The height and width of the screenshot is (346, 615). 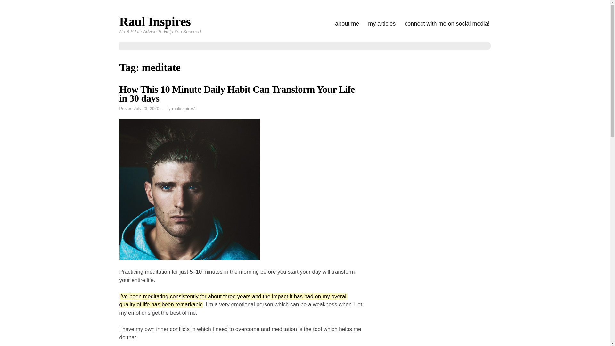 What do you see at coordinates (447, 24) in the screenshot?
I see `connect with me on social media!` at bounding box center [447, 24].